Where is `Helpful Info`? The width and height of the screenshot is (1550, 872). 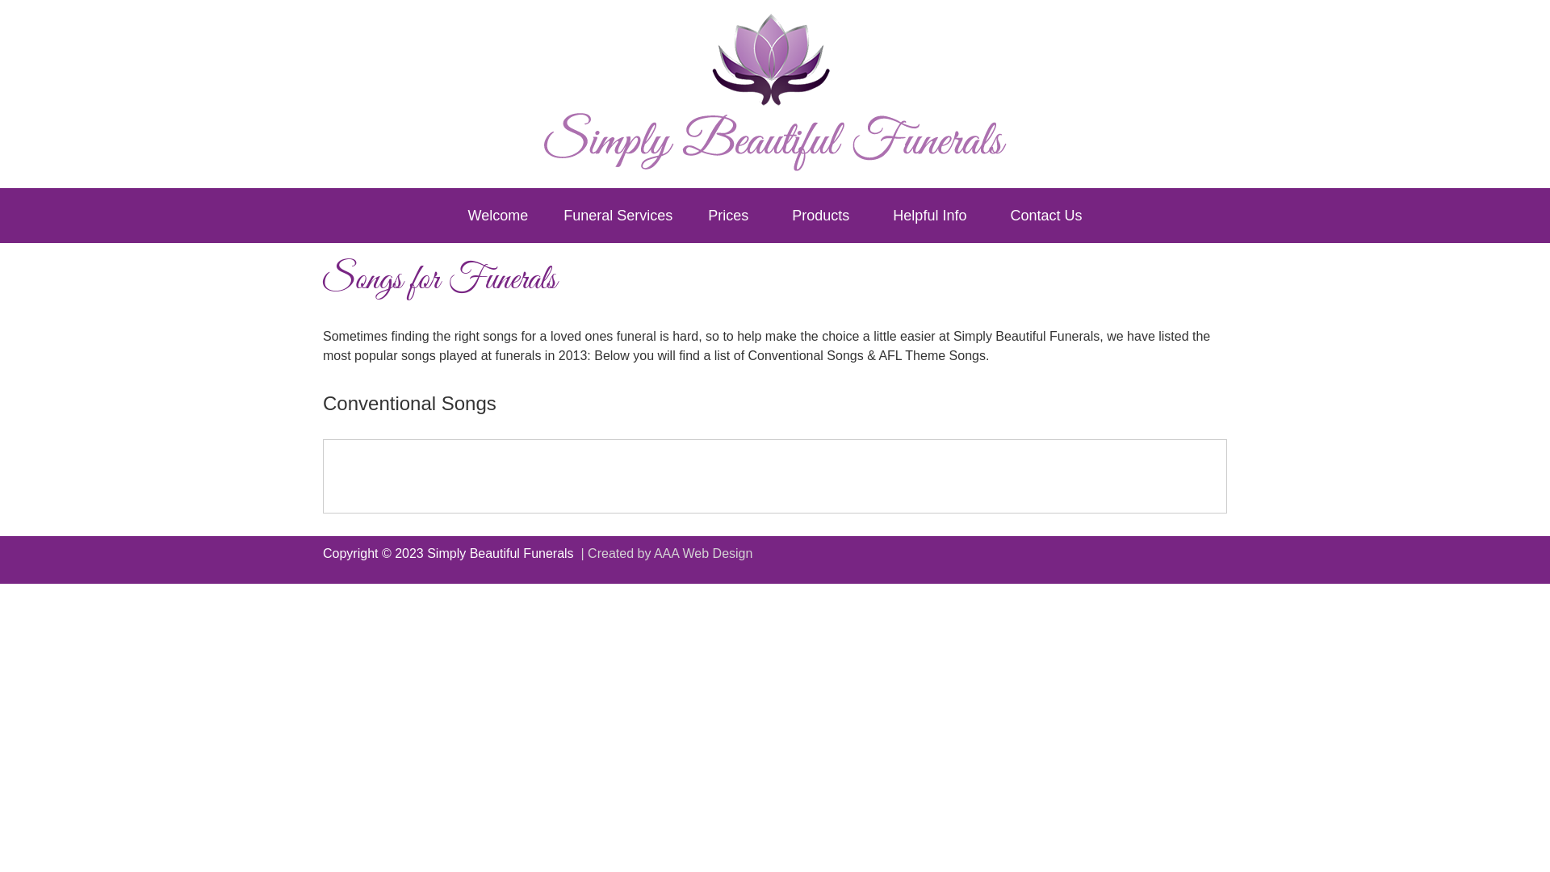 Helpful Info is located at coordinates (933, 216).